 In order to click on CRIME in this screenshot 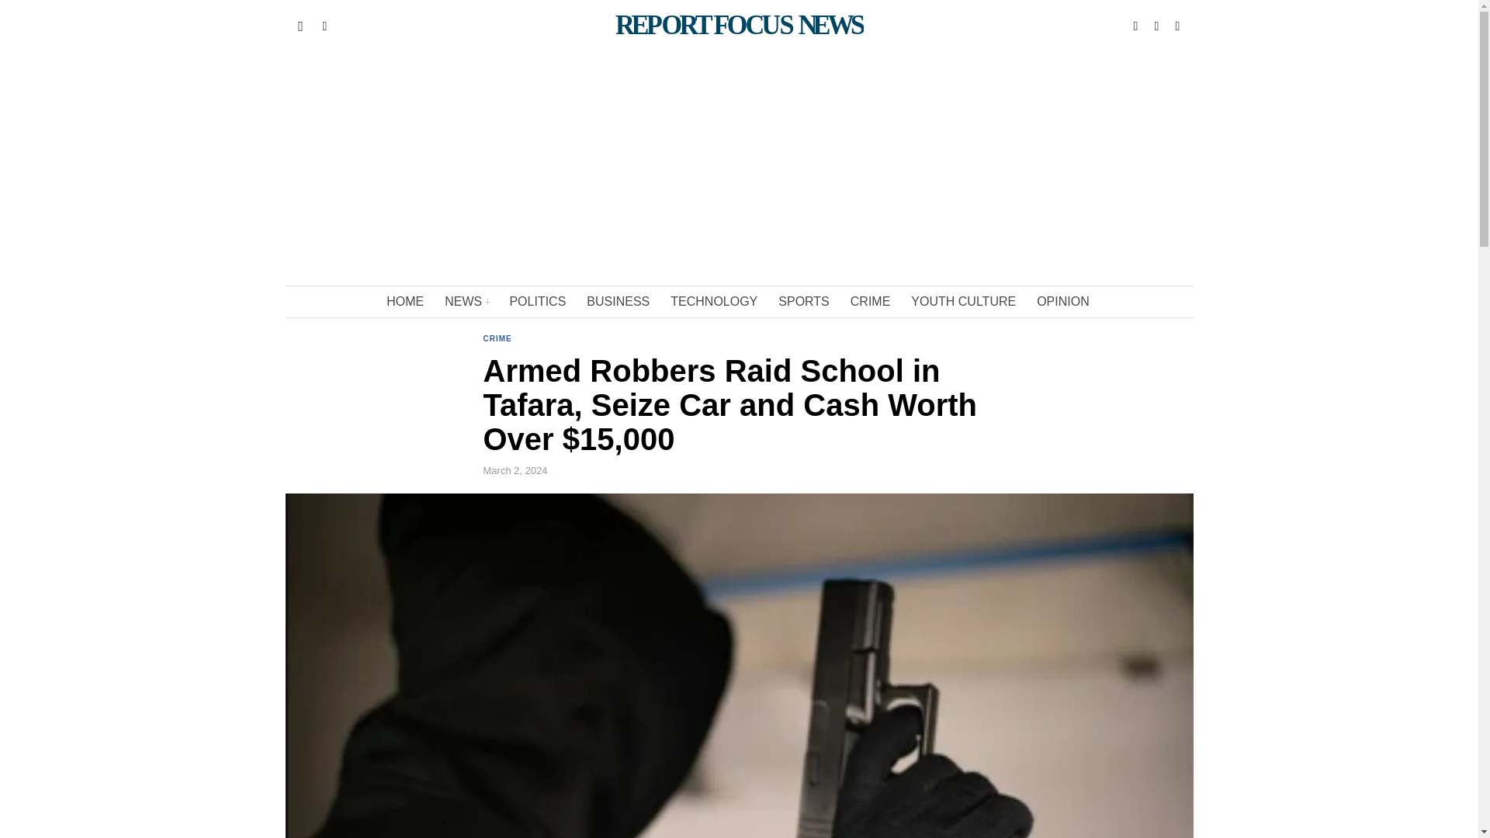, I will do `click(872, 302)`.